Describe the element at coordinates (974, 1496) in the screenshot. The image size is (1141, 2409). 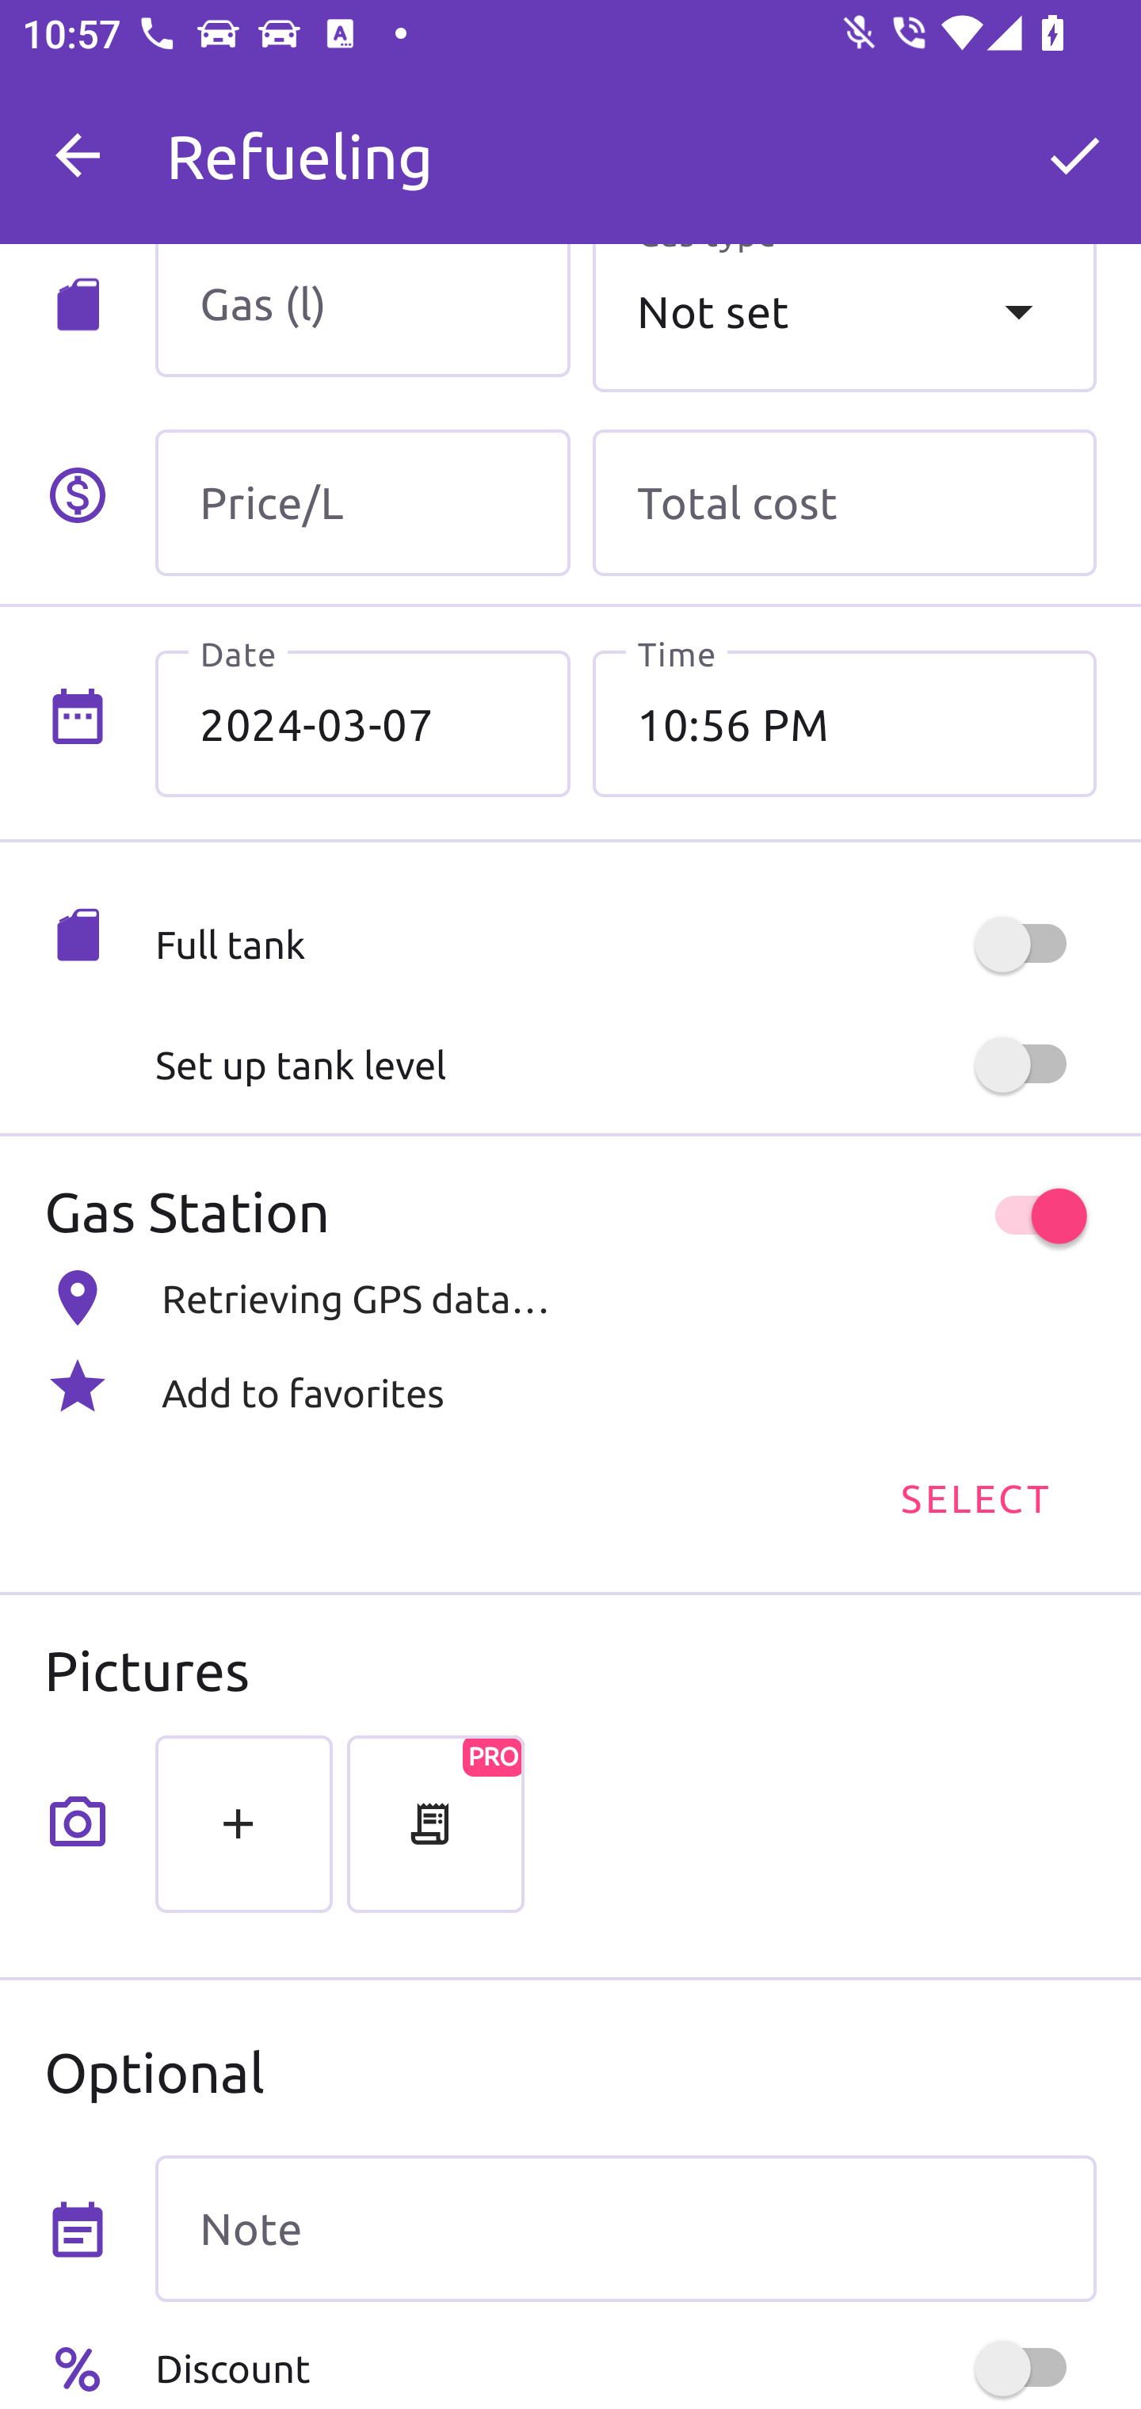
I see `SELECT` at that location.